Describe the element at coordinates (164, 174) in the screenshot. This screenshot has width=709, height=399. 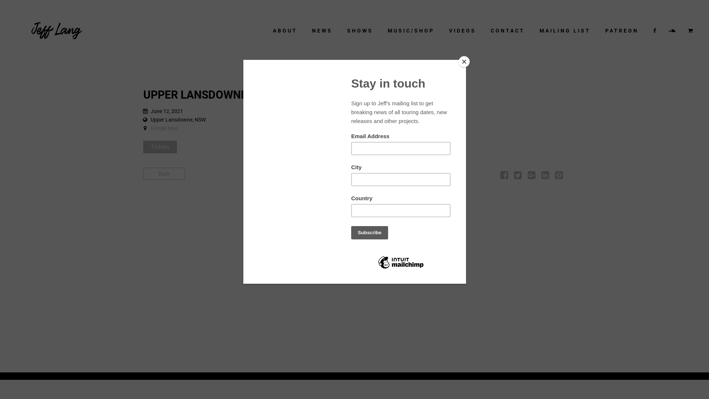
I see `Back` at that location.